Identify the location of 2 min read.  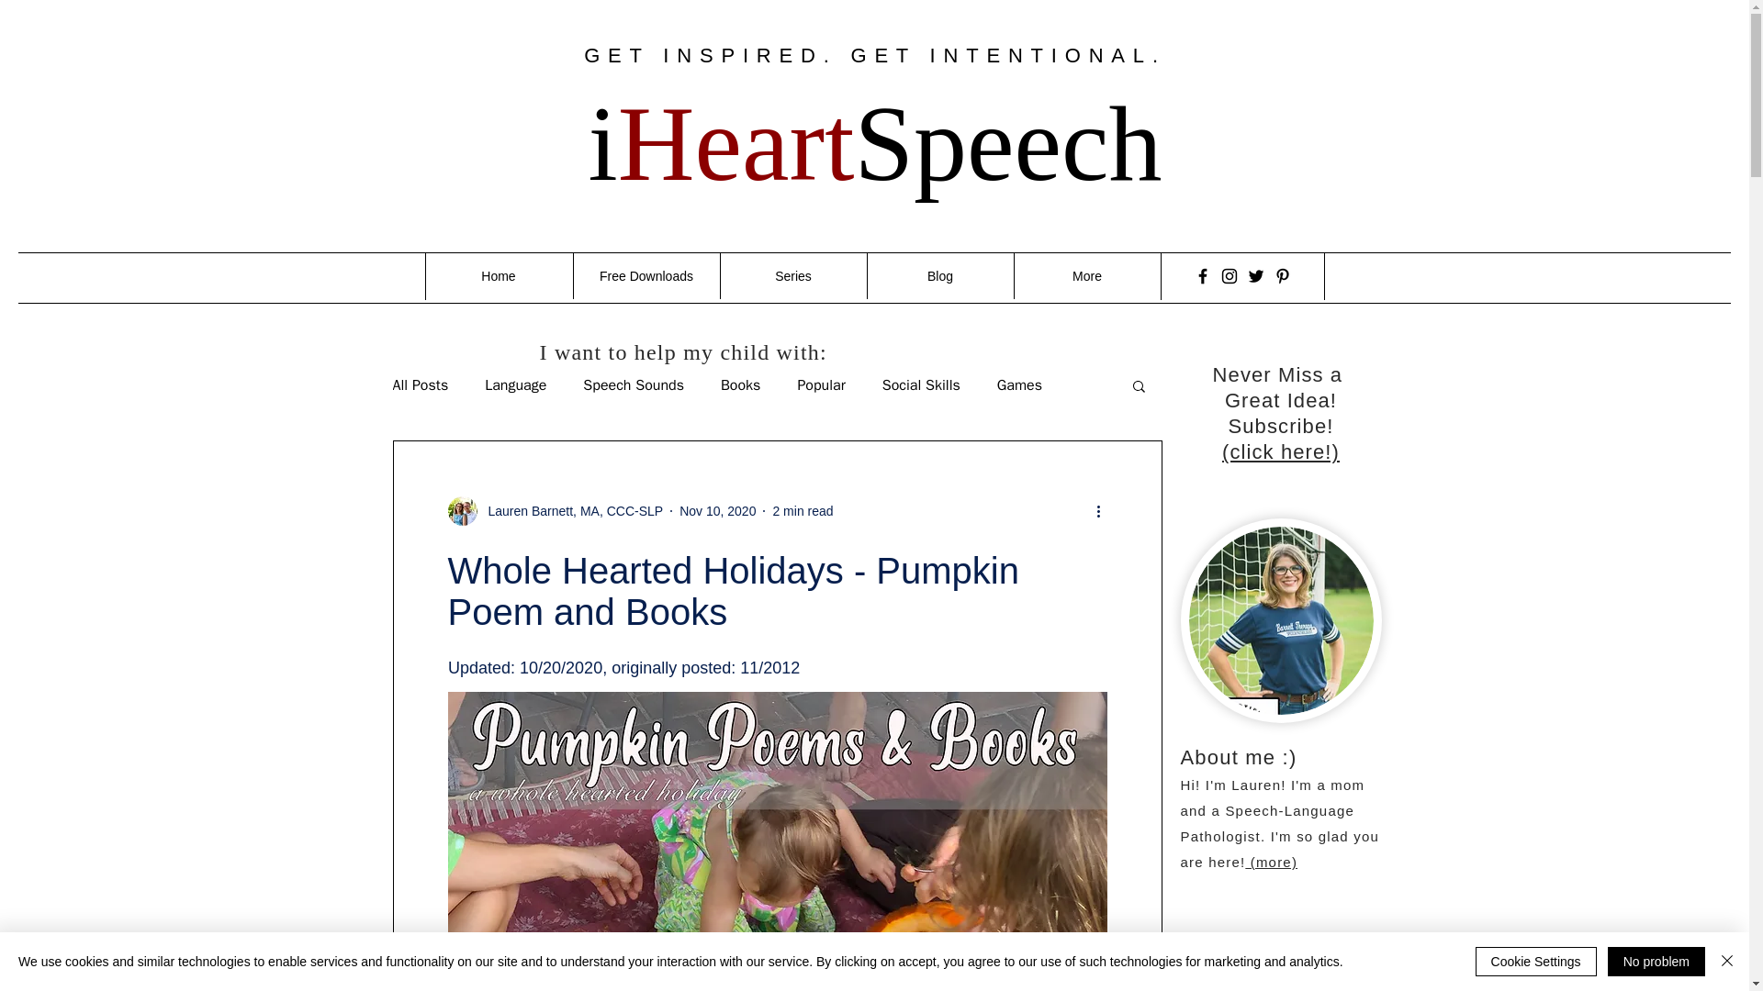
(802, 509).